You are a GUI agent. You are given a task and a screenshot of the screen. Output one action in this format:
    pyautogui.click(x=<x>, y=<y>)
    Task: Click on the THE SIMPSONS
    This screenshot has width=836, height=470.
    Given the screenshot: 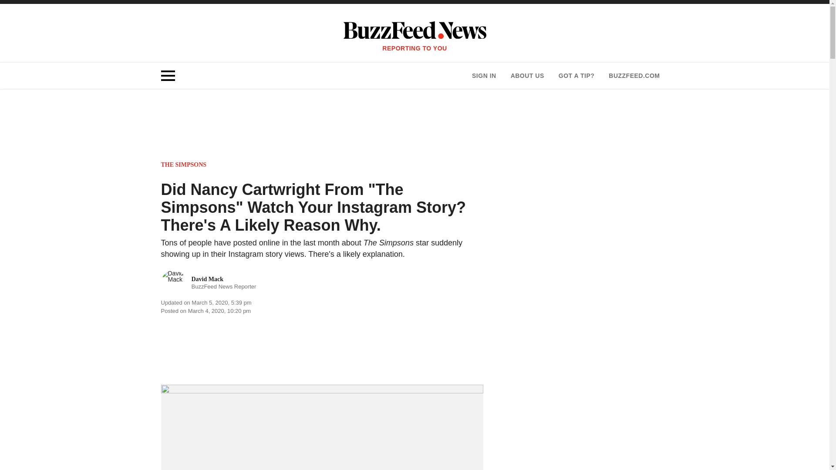 What is the action you would take?
    pyautogui.click(x=634, y=76)
    